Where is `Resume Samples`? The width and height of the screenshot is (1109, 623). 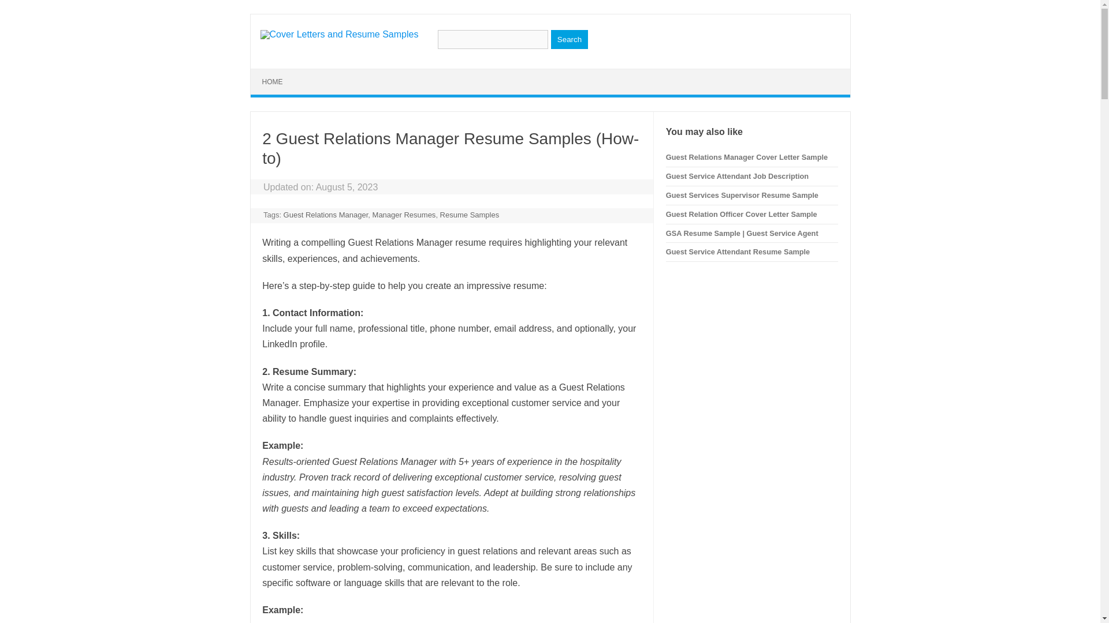 Resume Samples is located at coordinates (470, 215).